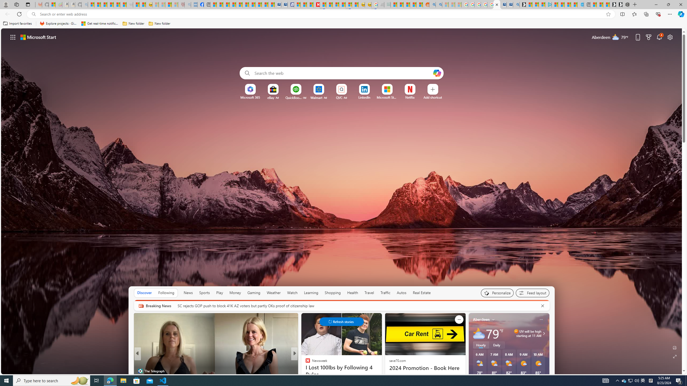  I want to click on DITOGAMES AG Imprint - Sleeping, so click(388, 5).